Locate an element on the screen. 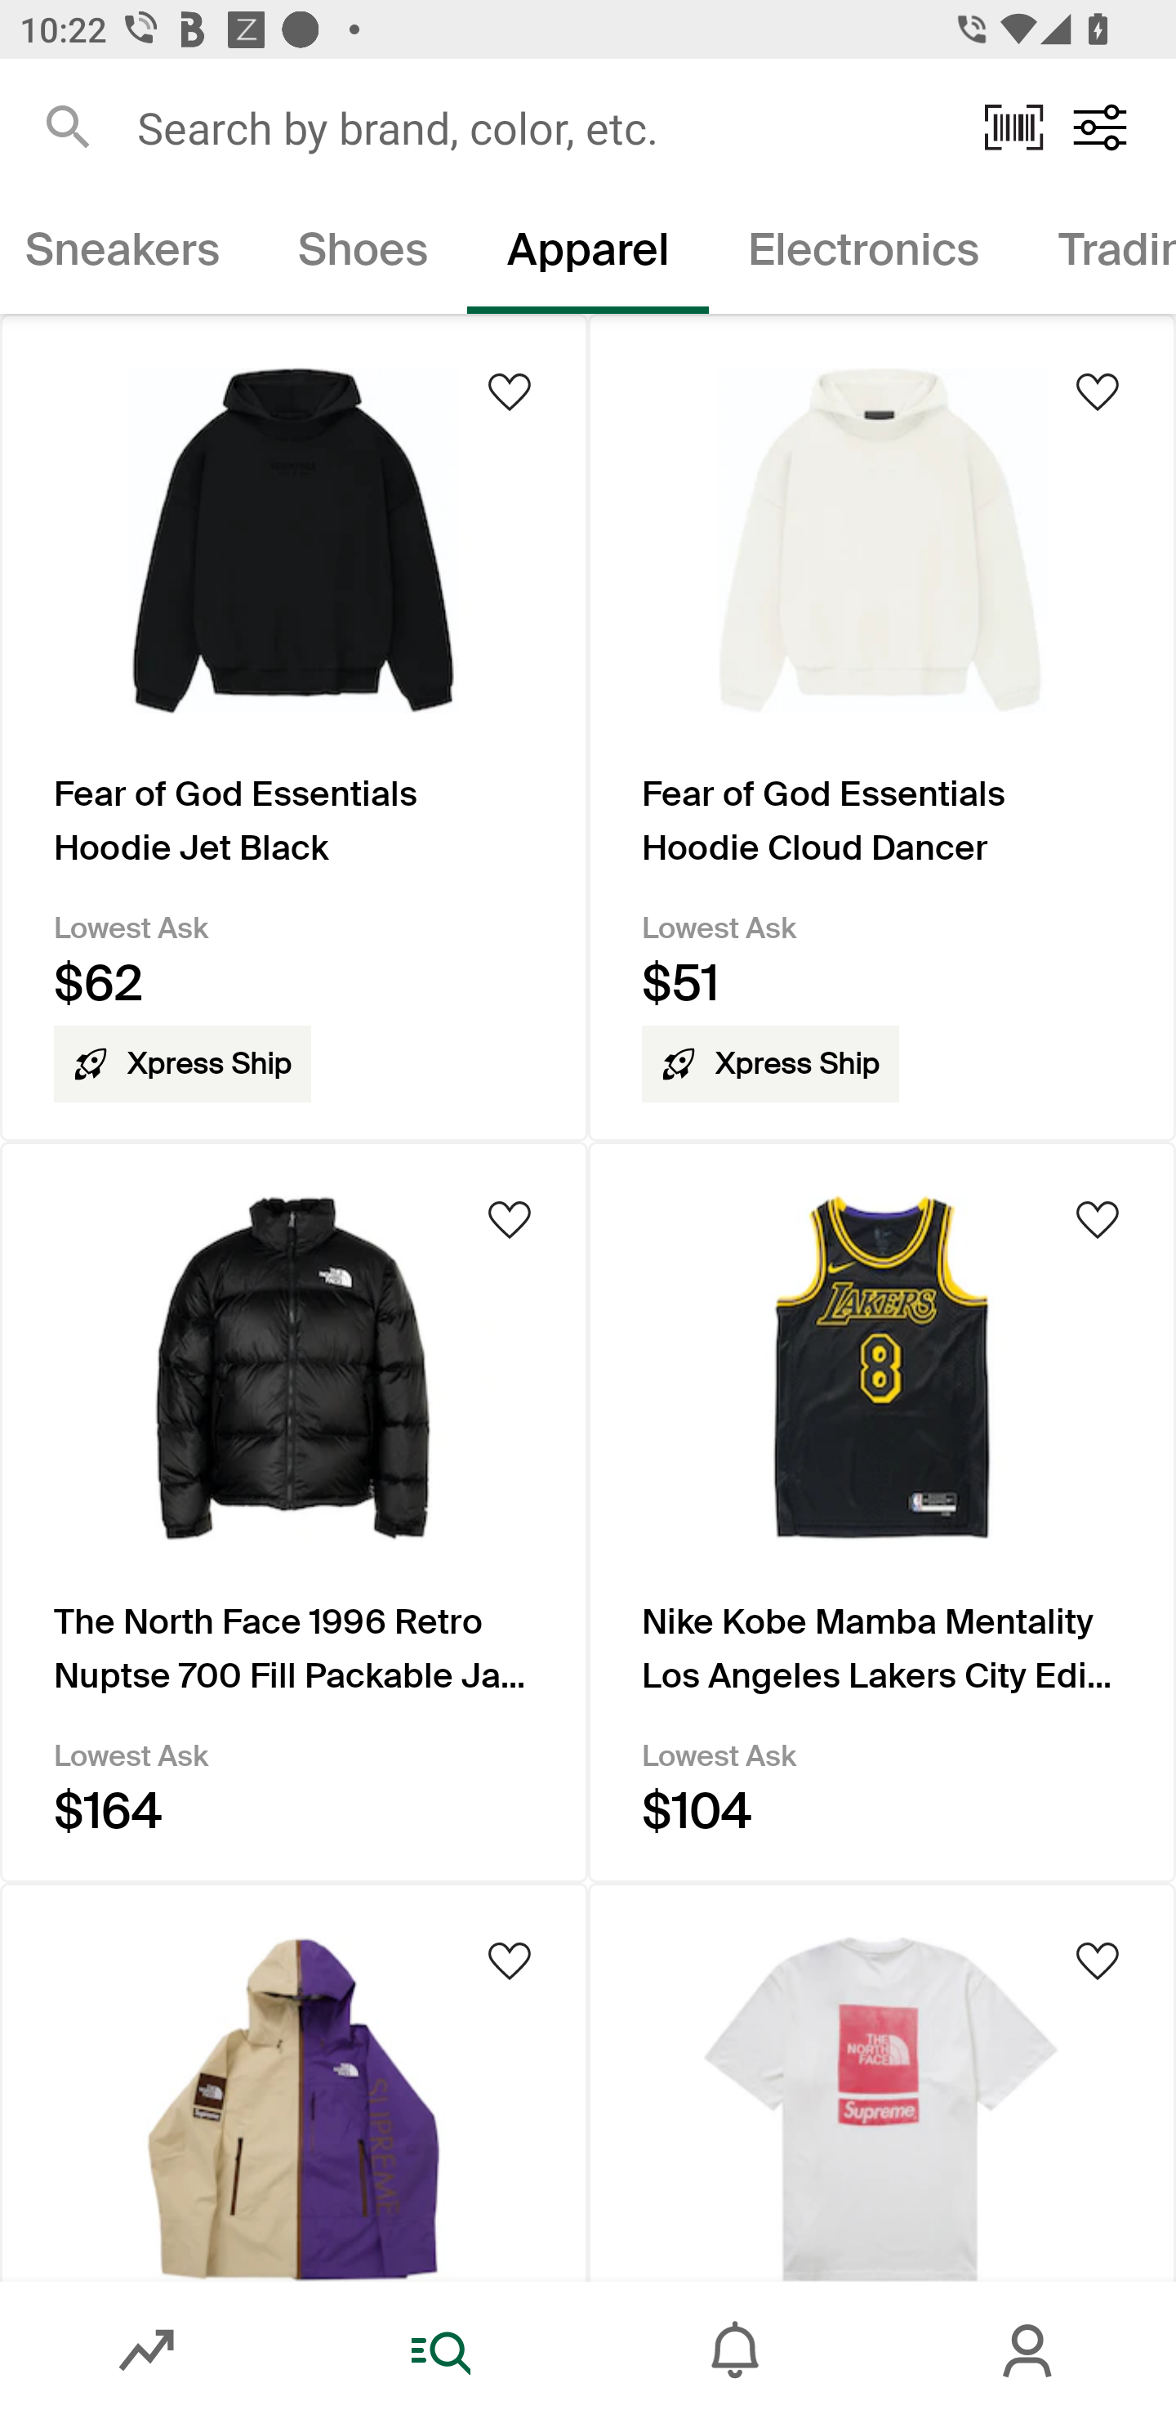  Search by brand, color, etc. is located at coordinates (541, 127).